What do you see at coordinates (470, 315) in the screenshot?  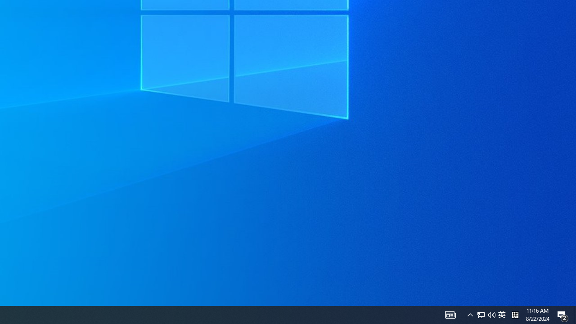 I see `Notification Chevron` at bounding box center [470, 315].